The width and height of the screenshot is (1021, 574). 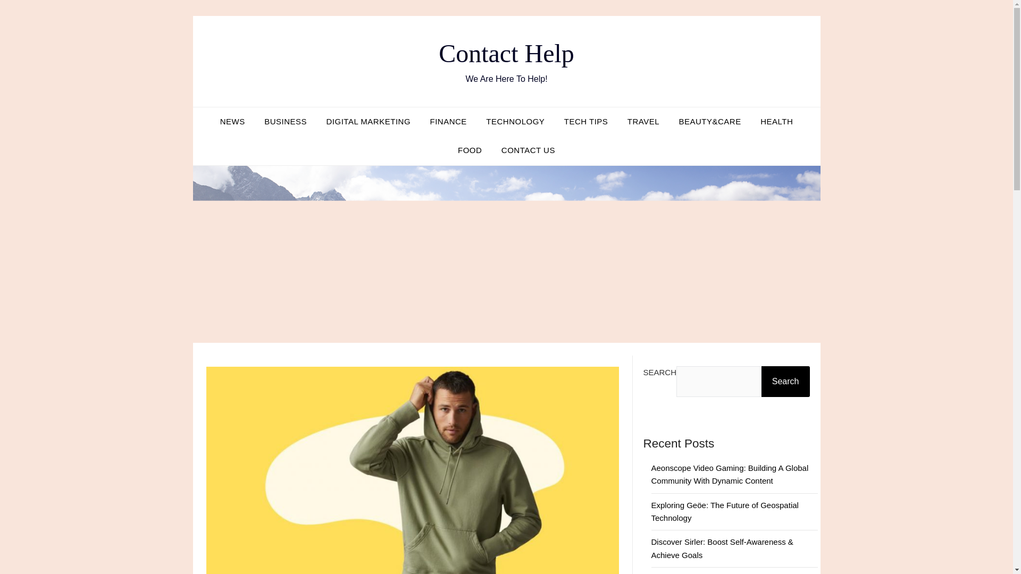 I want to click on Contact Help, so click(x=506, y=53).